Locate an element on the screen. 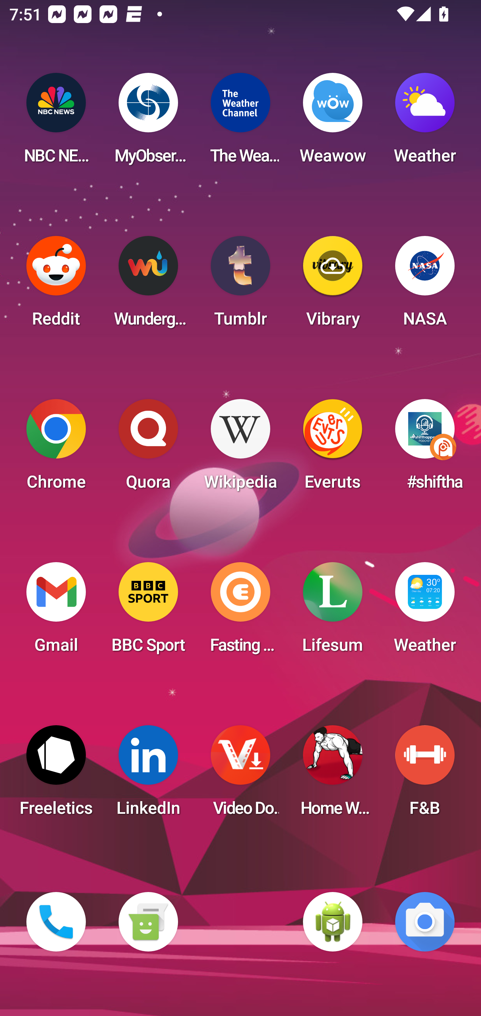 The image size is (481, 1016). NASA is located at coordinates (425, 285).